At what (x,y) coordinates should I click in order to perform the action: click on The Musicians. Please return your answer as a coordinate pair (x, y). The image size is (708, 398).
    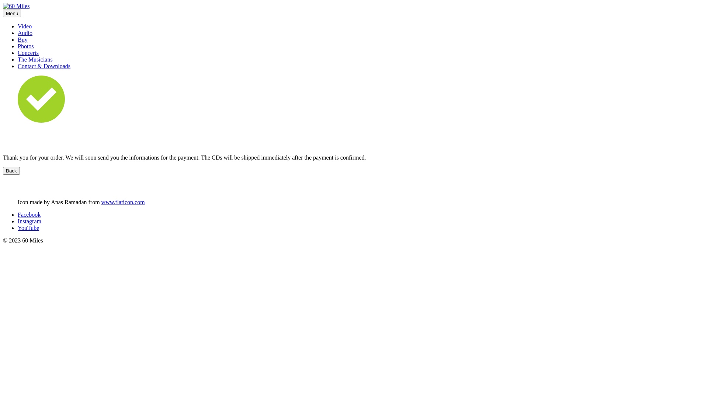
    Looking at the image, I should click on (35, 60).